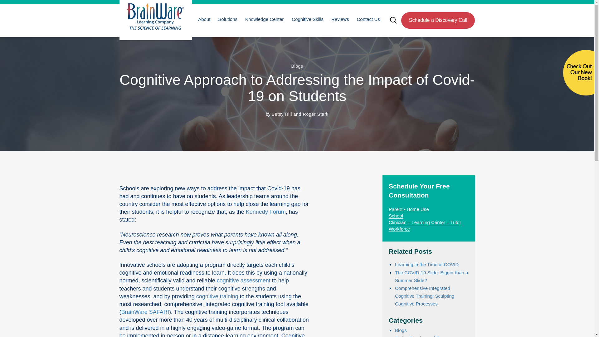 The width and height of the screenshot is (599, 337). What do you see at coordinates (396, 215) in the screenshot?
I see `School` at bounding box center [396, 215].